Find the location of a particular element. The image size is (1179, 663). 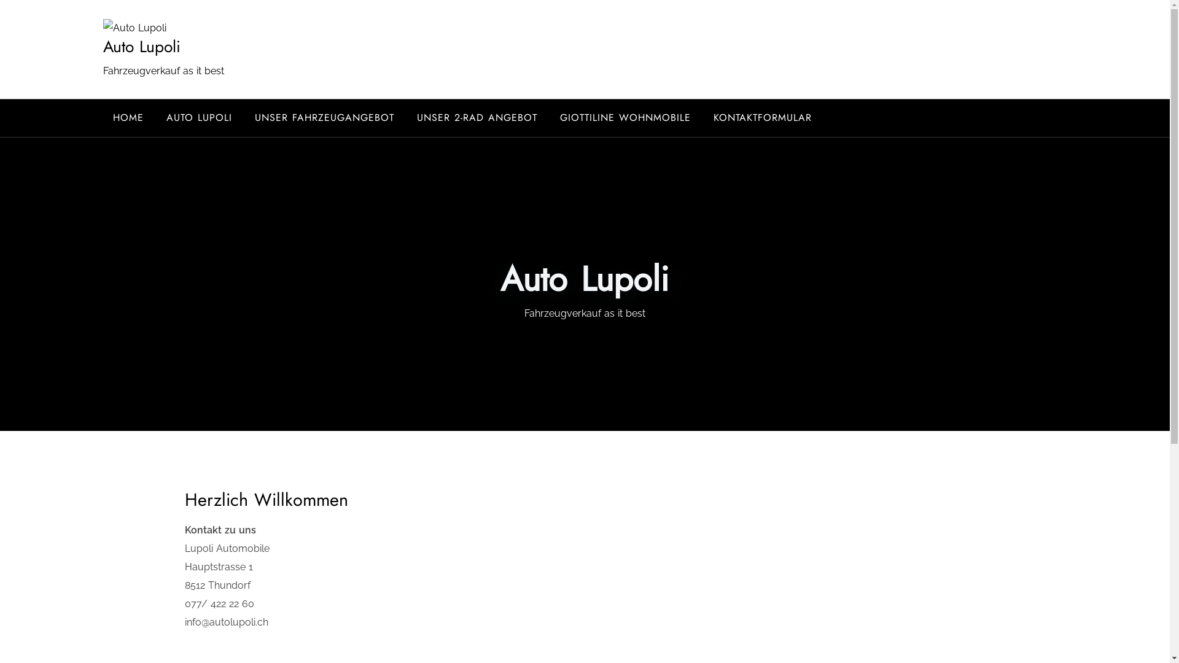

Auto Lupoli is located at coordinates (142, 47).